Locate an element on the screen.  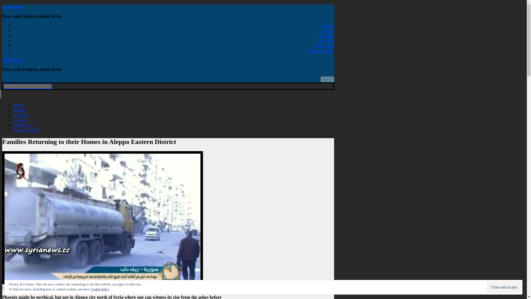
Contact Us is located at coordinates (23, 125).